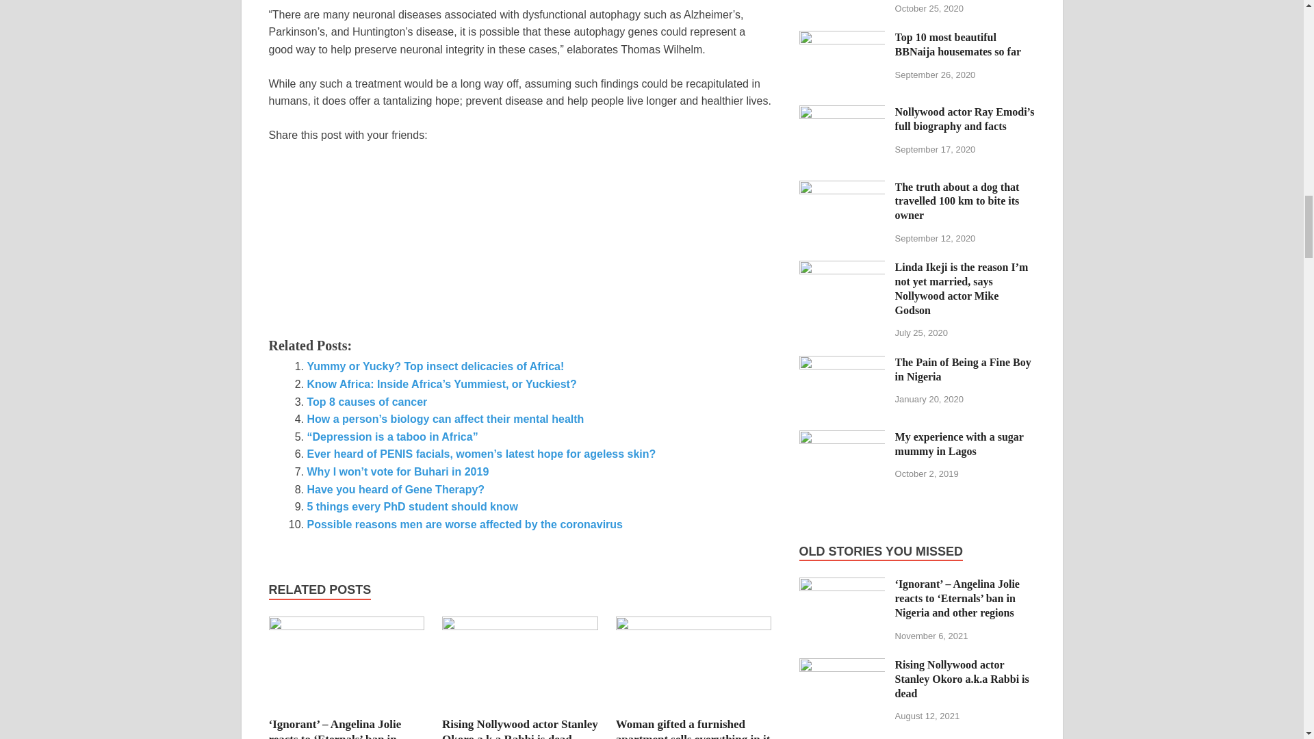  I want to click on Possible reasons men are worse affected by the coronavirus, so click(464, 524).